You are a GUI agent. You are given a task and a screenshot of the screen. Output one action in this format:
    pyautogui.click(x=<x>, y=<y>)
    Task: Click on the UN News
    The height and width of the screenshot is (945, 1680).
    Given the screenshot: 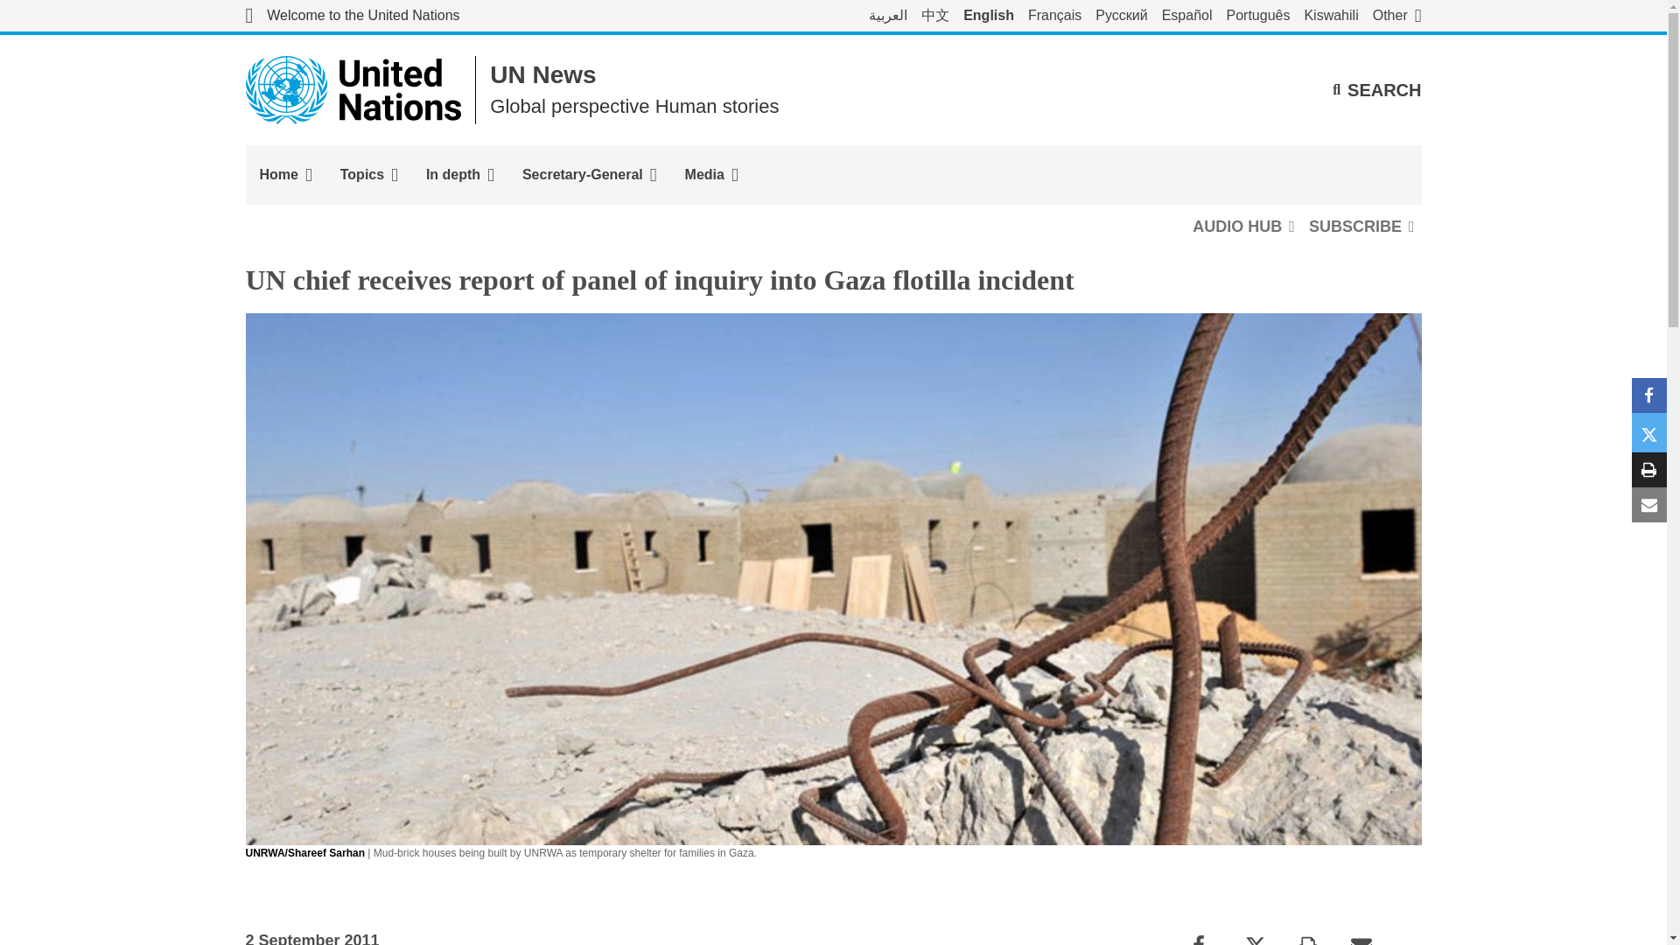 What is the action you would take?
    pyautogui.click(x=542, y=75)
    